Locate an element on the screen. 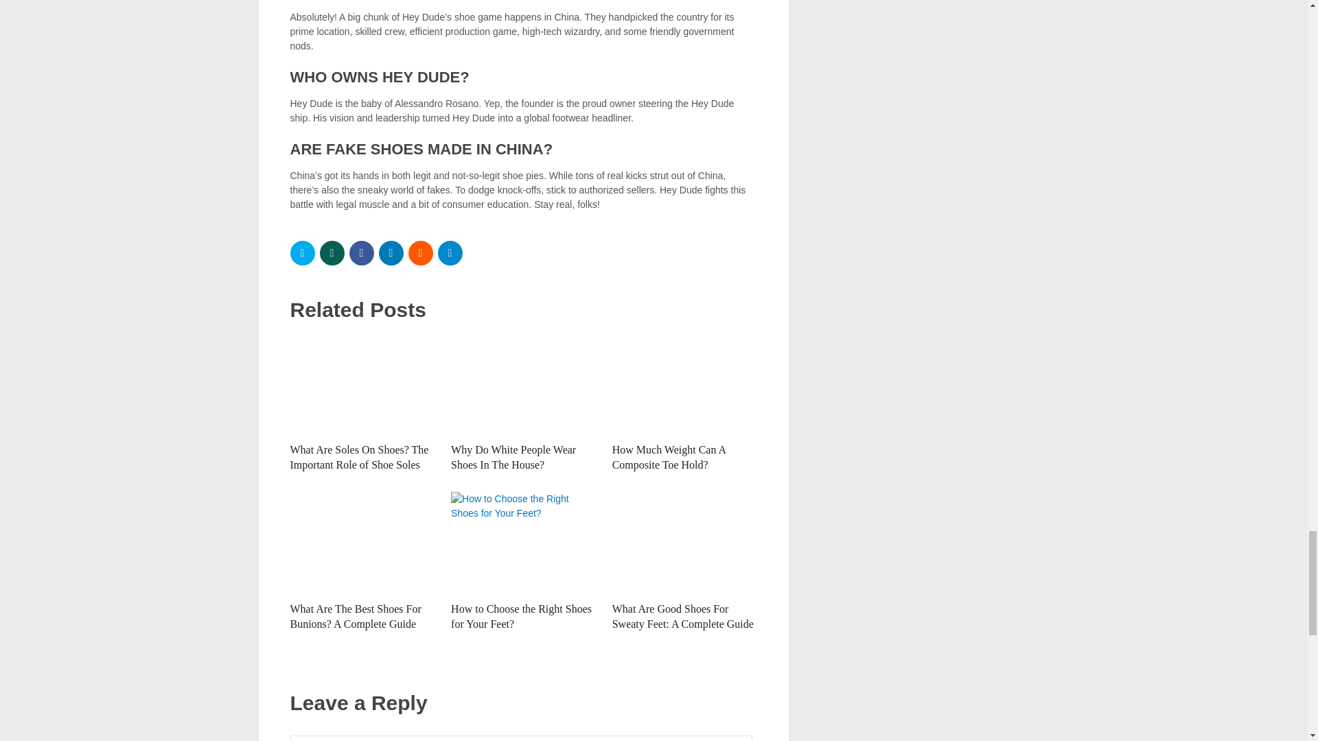 This screenshot has width=1318, height=741. What Are The Best Shoes For Bunions? A Complete Guide is located at coordinates (362, 543).